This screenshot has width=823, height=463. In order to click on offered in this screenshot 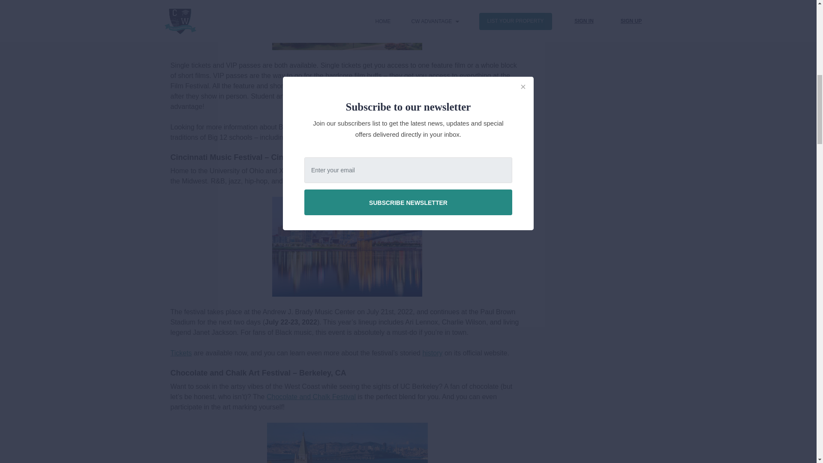, I will do `click(385, 96)`.